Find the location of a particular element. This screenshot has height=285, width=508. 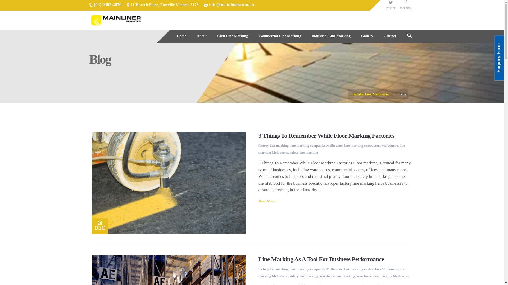

Gallery is located at coordinates (367, 36).